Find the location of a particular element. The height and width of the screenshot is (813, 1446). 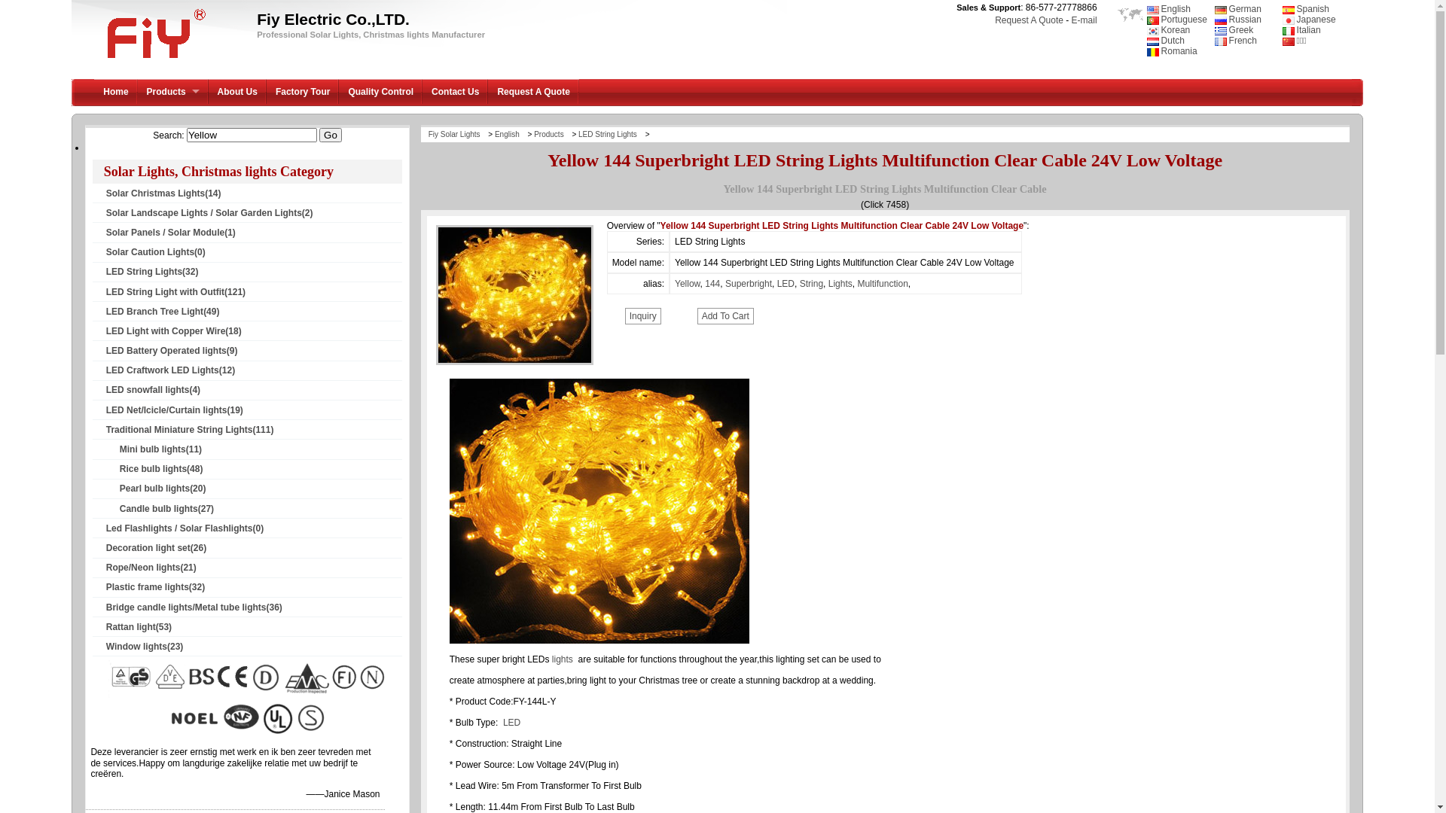

Rope/Neon lights(21) is located at coordinates (255, 568).